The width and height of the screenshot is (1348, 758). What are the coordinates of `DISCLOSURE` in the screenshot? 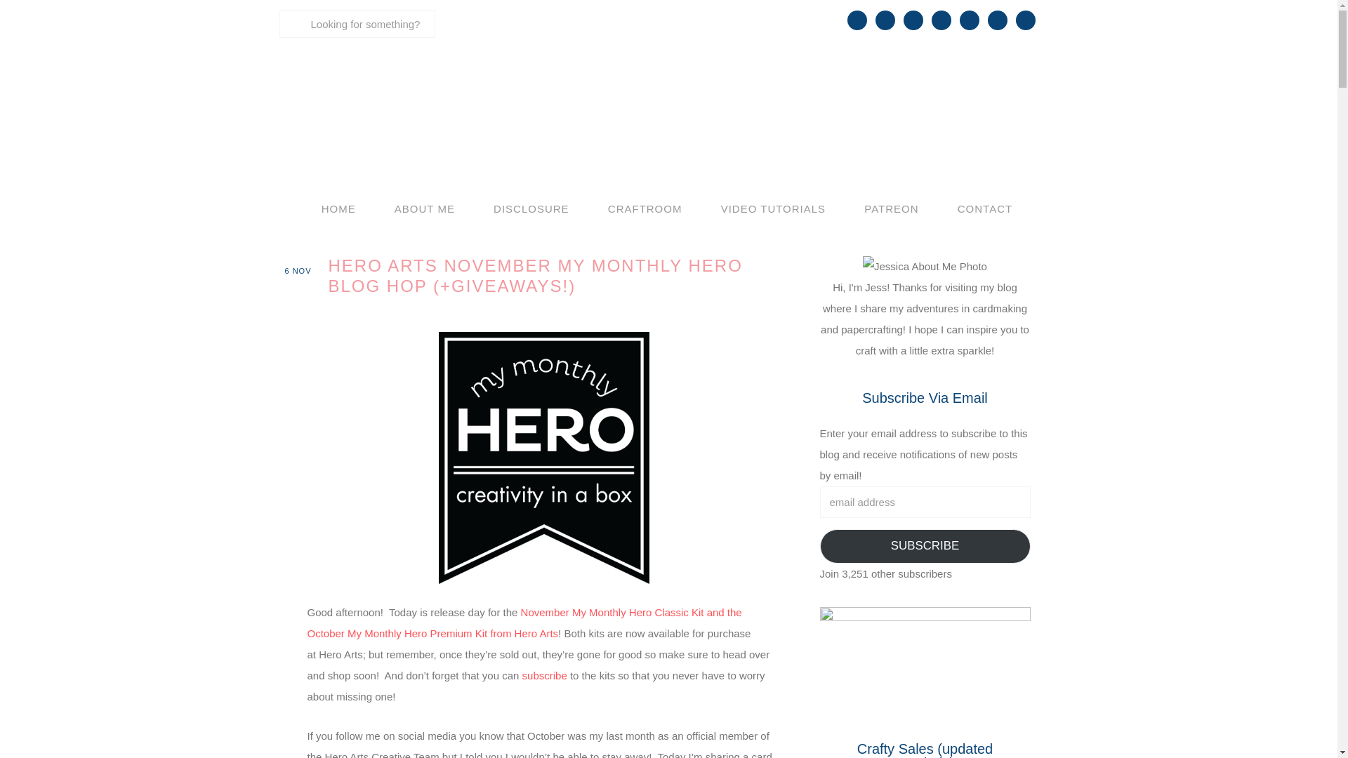 It's located at (531, 209).